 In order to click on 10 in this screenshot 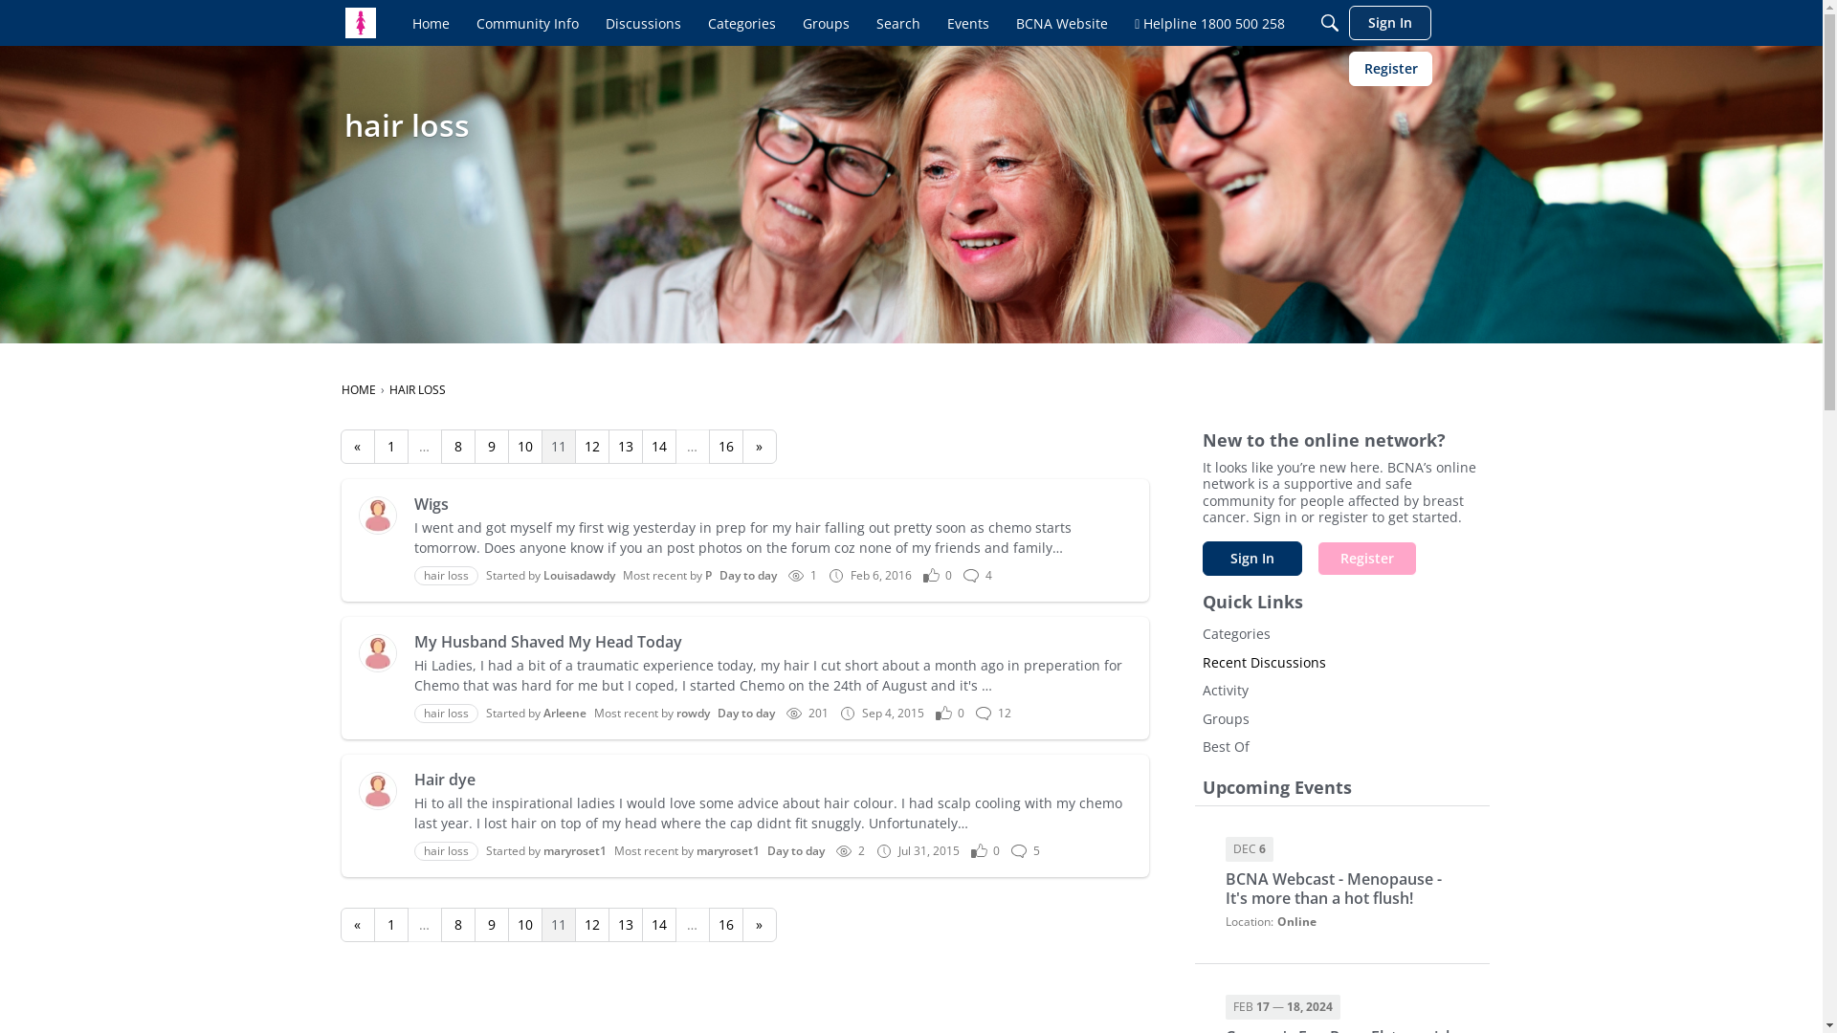, I will do `click(524, 447)`.